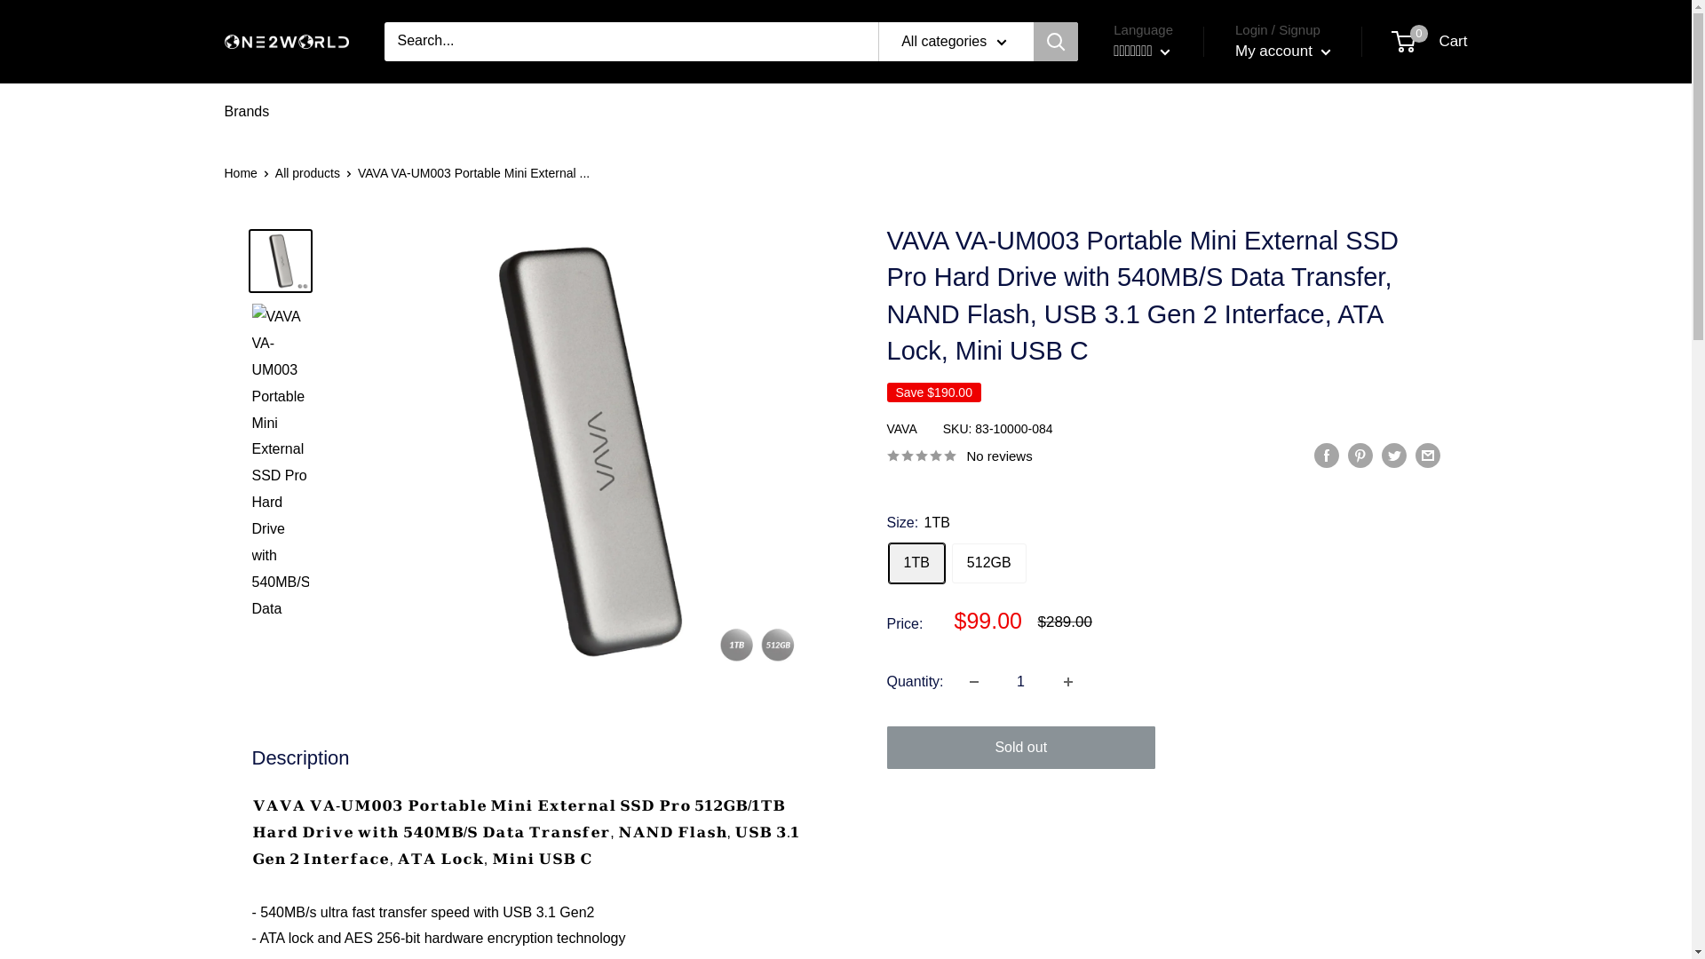 The height and width of the screenshot is (959, 1705). What do you see at coordinates (988, 563) in the screenshot?
I see `id` at bounding box center [988, 563].